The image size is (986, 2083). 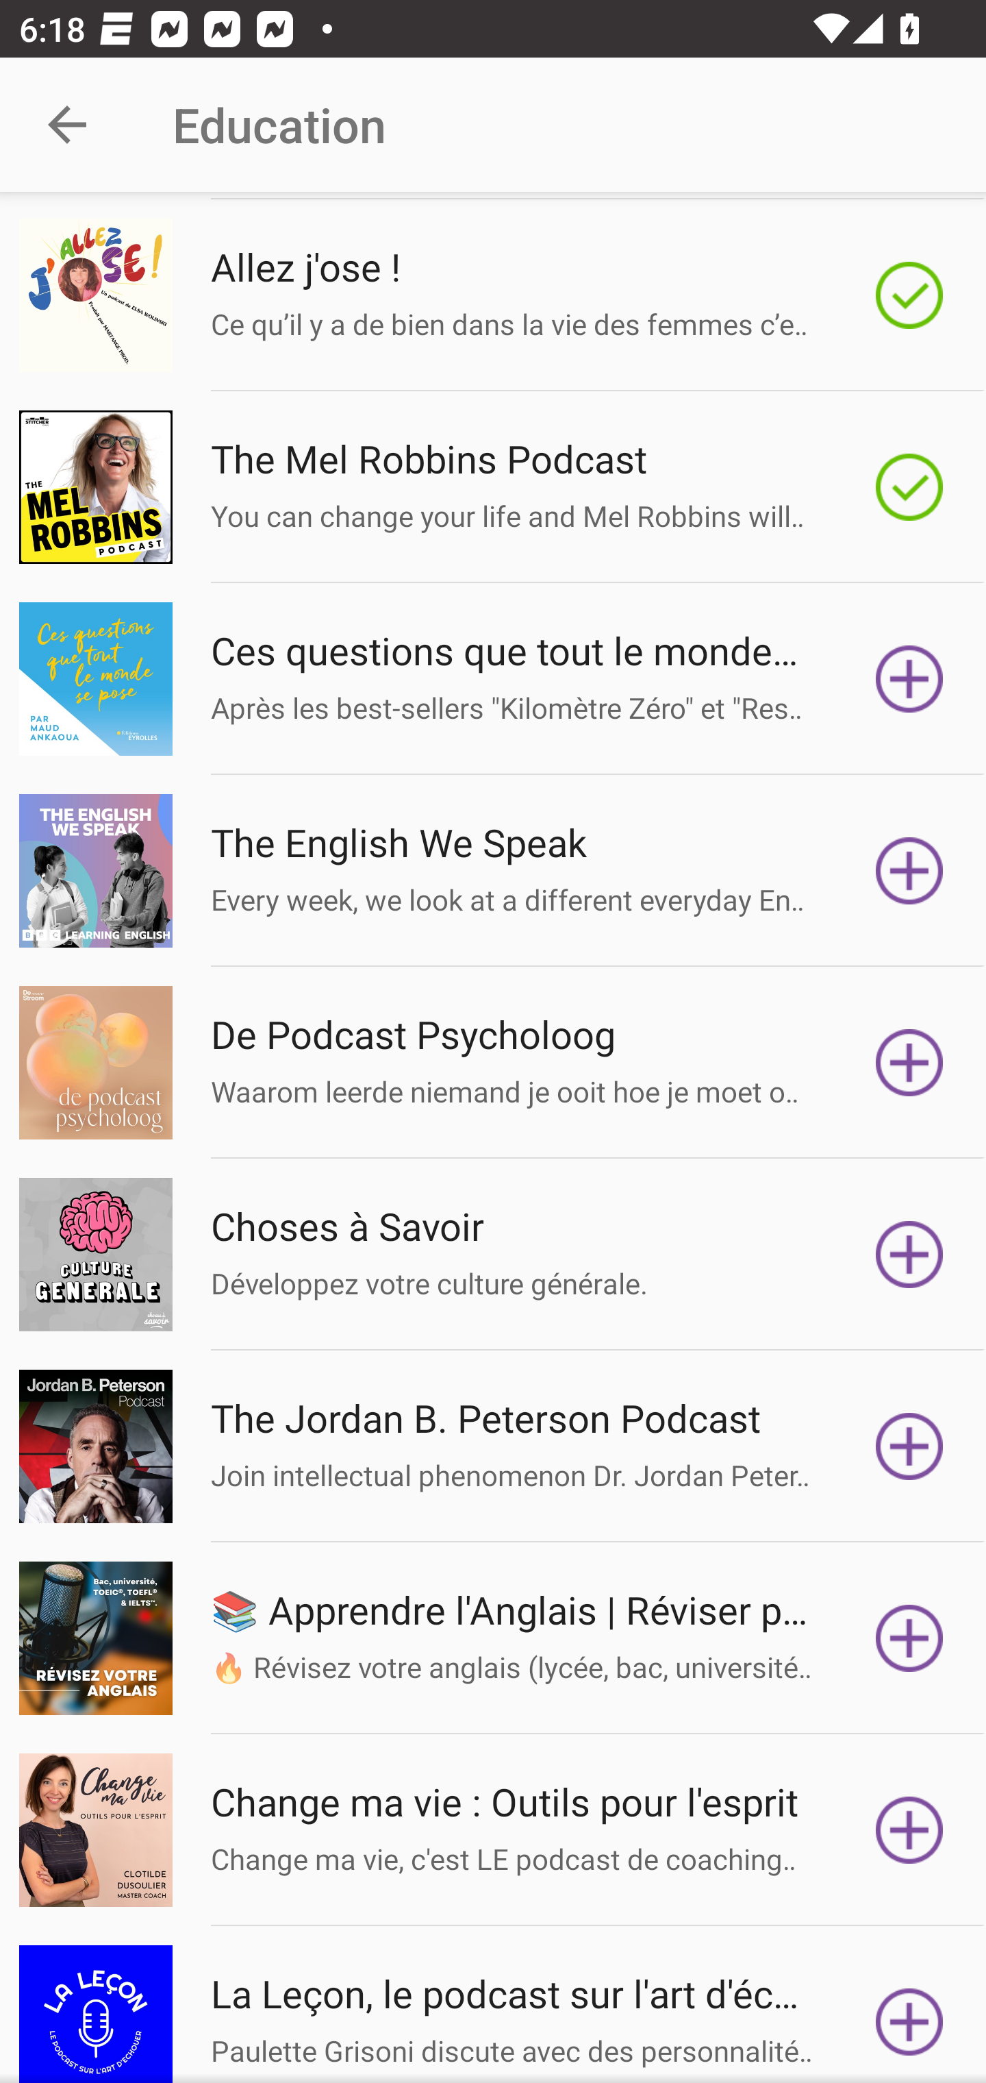 What do you see at coordinates (909, 870) in the screenshot?
I see `Subscribe` at bounding box center [909, 870].